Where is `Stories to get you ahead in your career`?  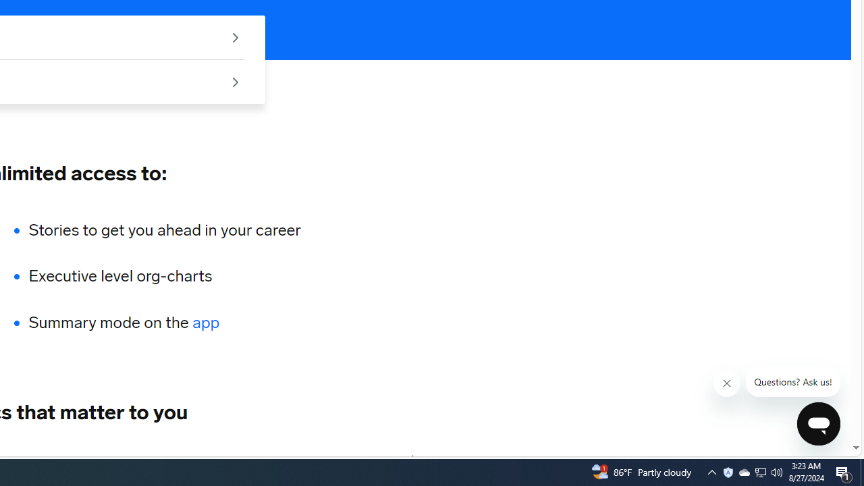
Stories to get you ahead in your career is located at coordinates (165, 230).